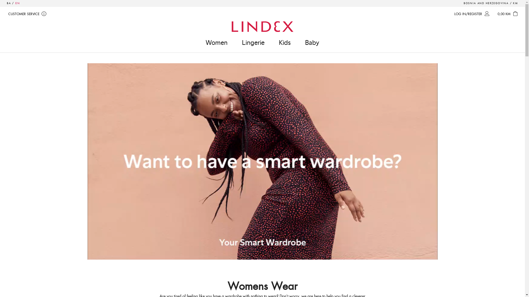  What do you see at coordinates (312, 42) in the screenshot?
I see `Baby` at bounding box center [312, 42].